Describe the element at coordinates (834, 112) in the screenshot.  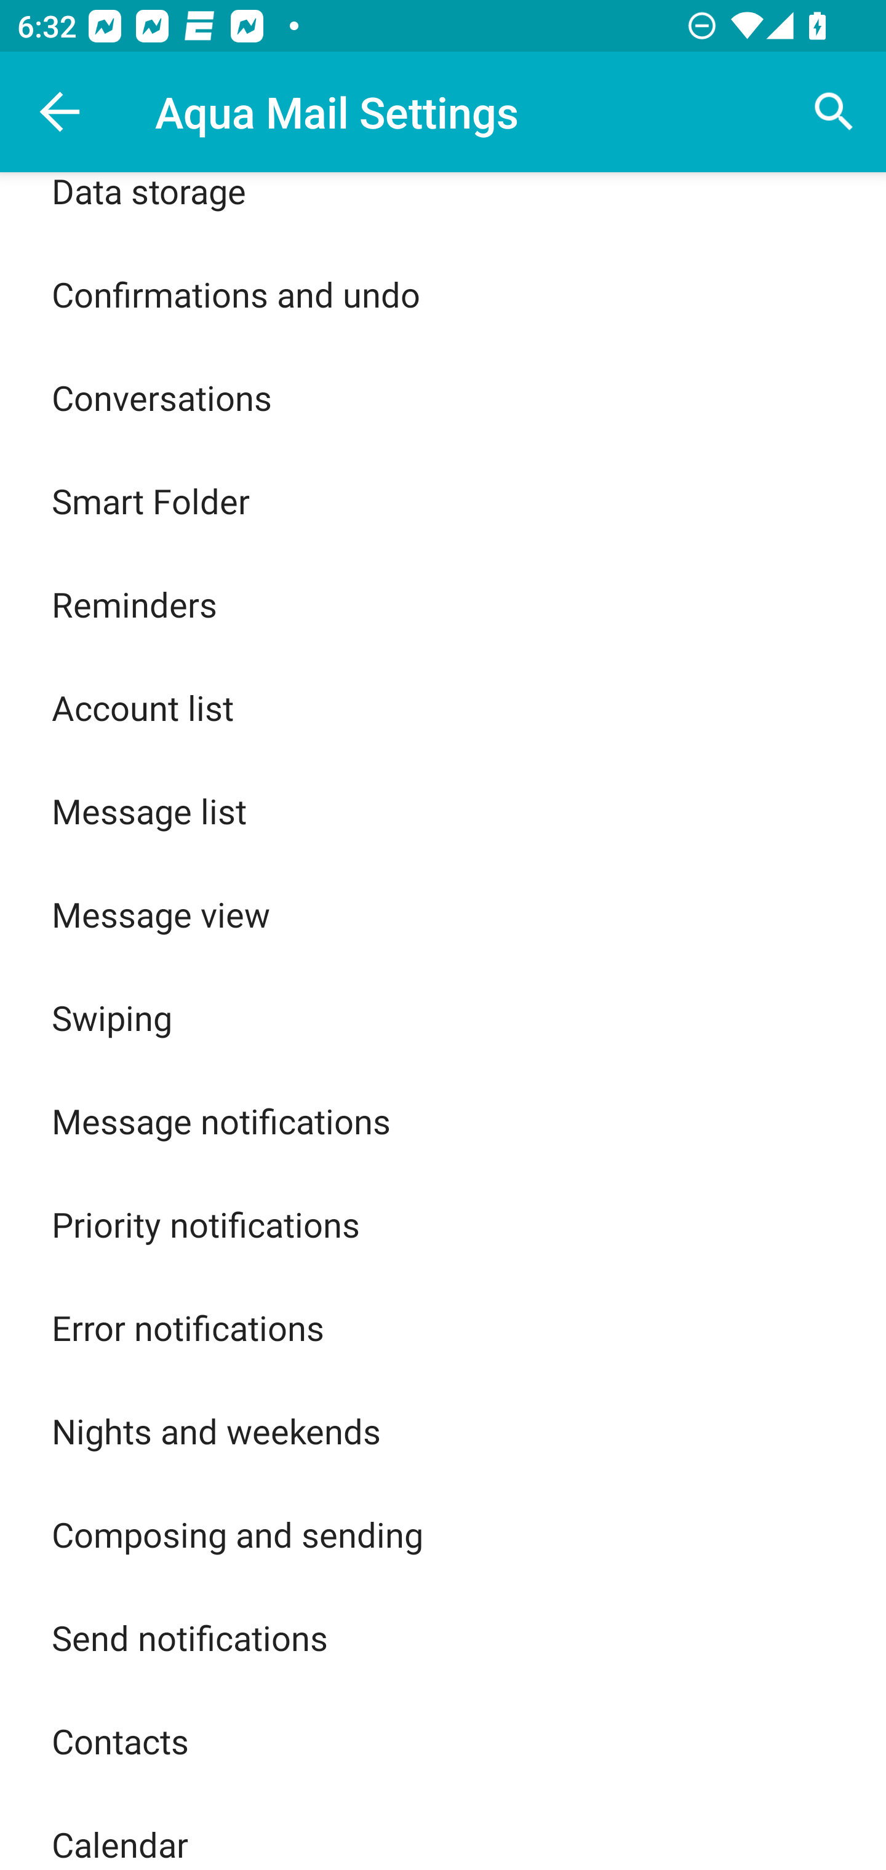
I see `Search` at that location.